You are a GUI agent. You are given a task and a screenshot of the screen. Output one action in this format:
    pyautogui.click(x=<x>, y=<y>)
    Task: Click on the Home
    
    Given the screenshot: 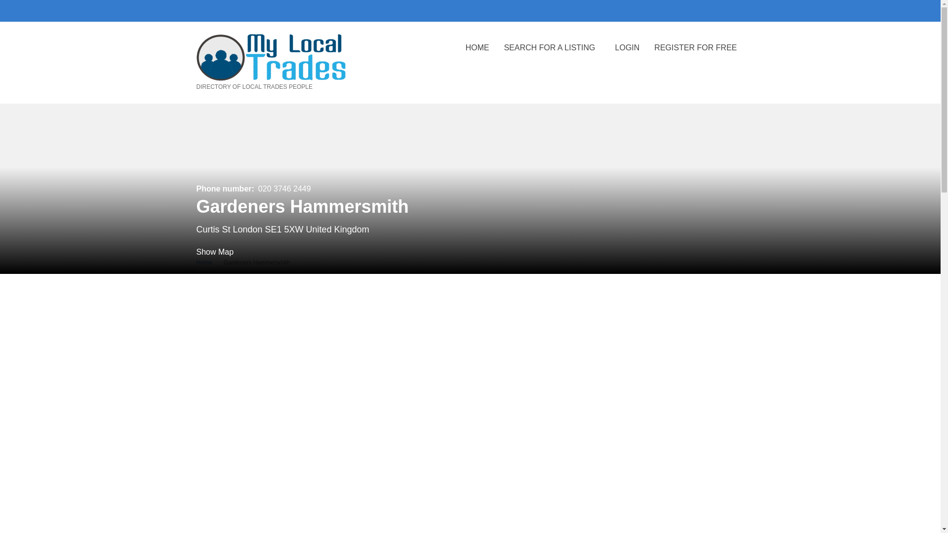 What is the action you would take?
    pyautogui.click(x=204, y=262)
    